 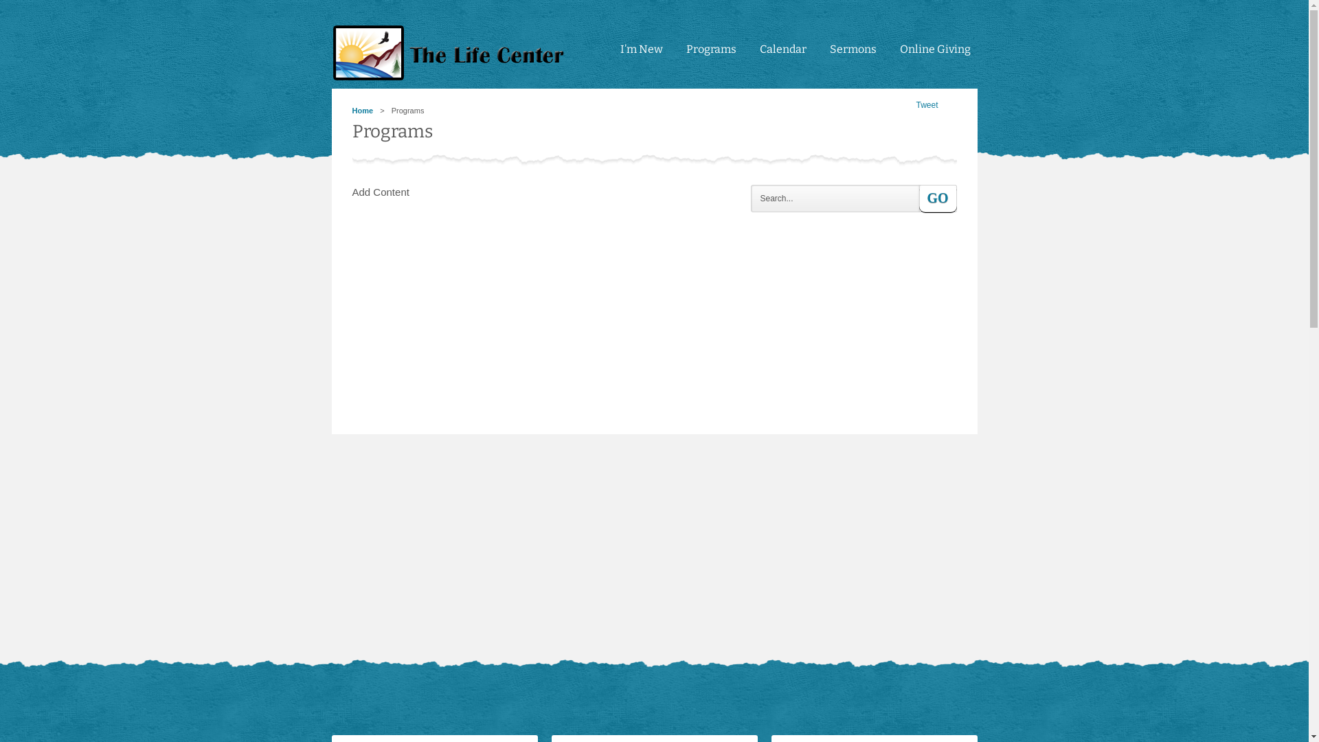 I want to click on Search..., so click(x=834, y=199).